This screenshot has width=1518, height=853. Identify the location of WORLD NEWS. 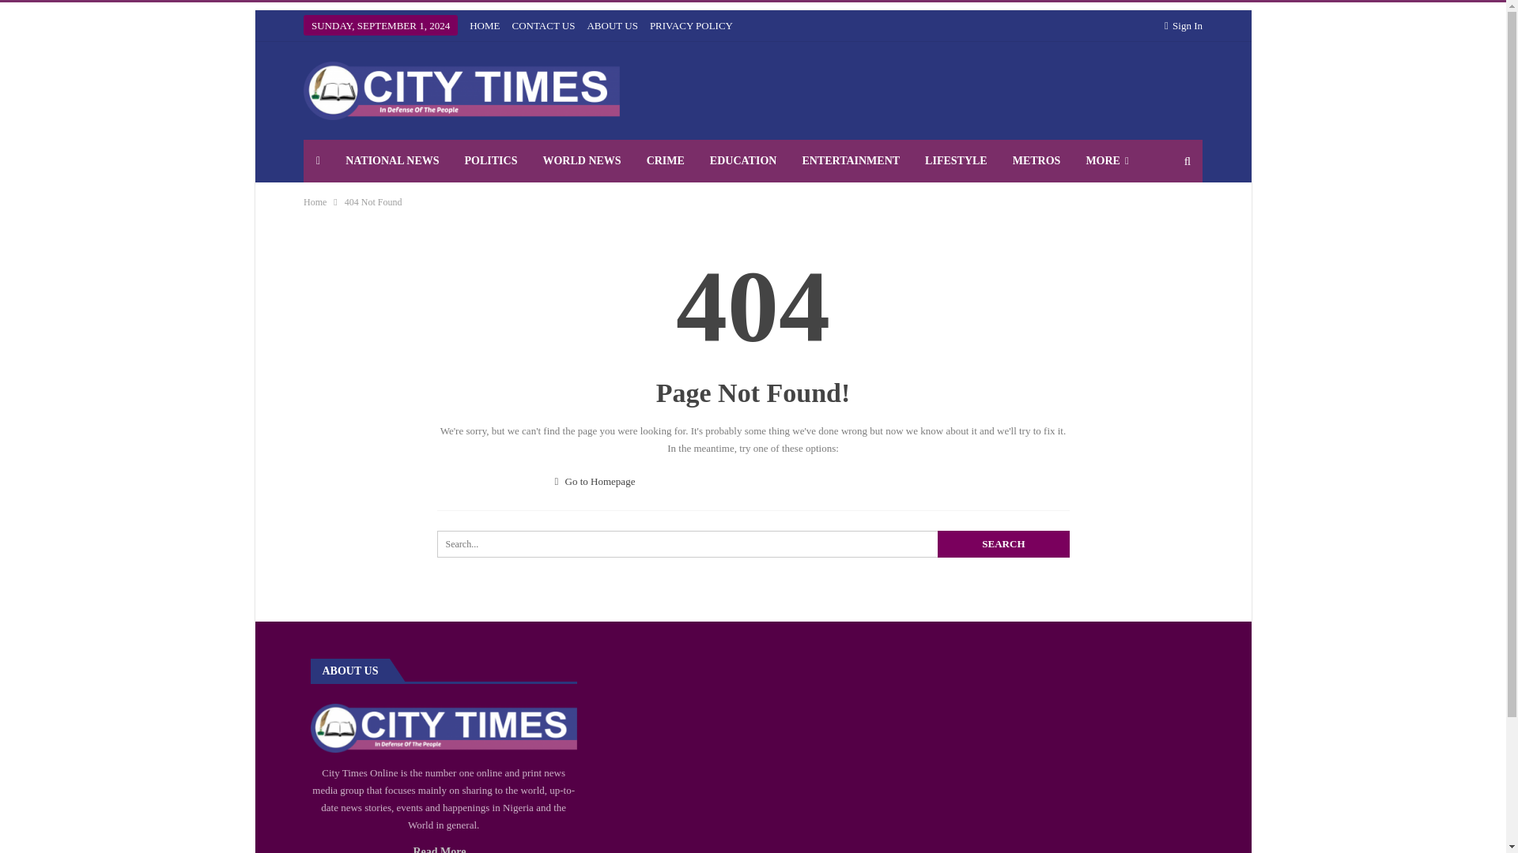
(581, 161).